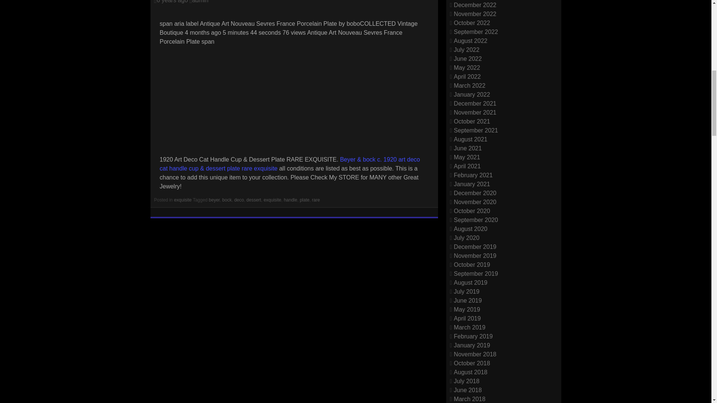 The image size is (717, 403). What do you see at coordinates (172, 1) in the screenshot?
I see `6 years ago` at bounding box center [172, 1].